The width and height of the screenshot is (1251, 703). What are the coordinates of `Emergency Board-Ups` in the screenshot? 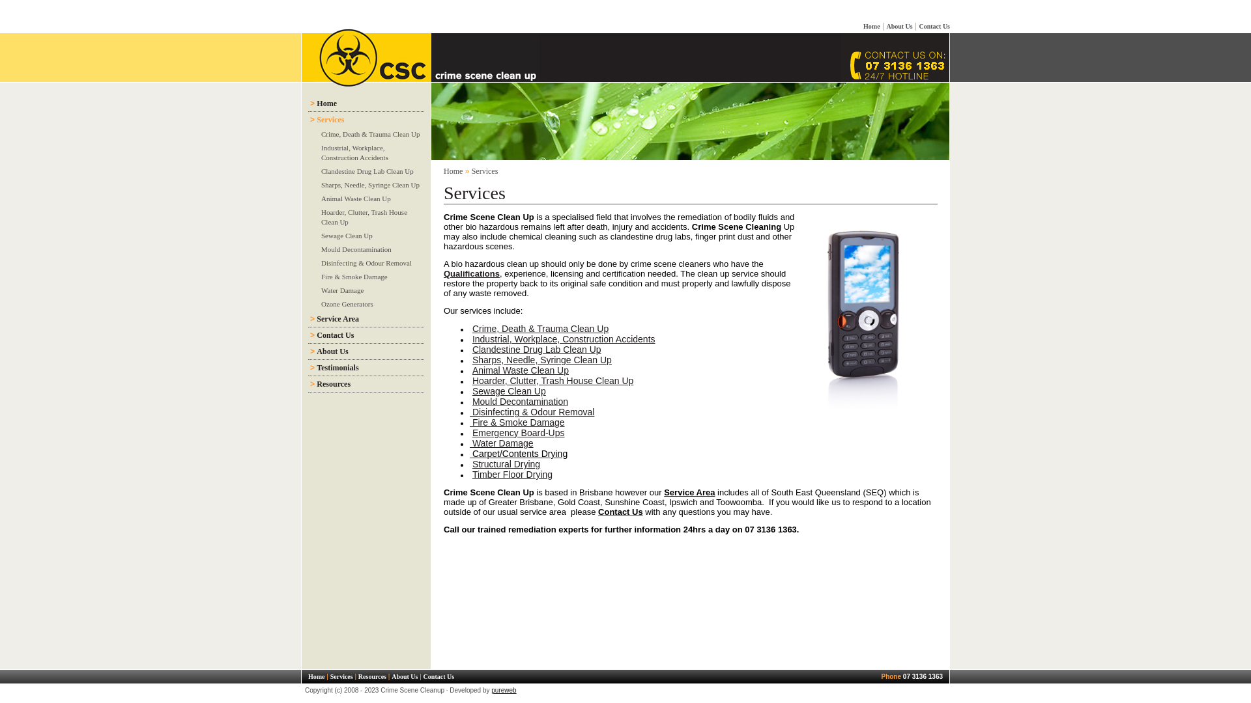 It's located at (519, 433).